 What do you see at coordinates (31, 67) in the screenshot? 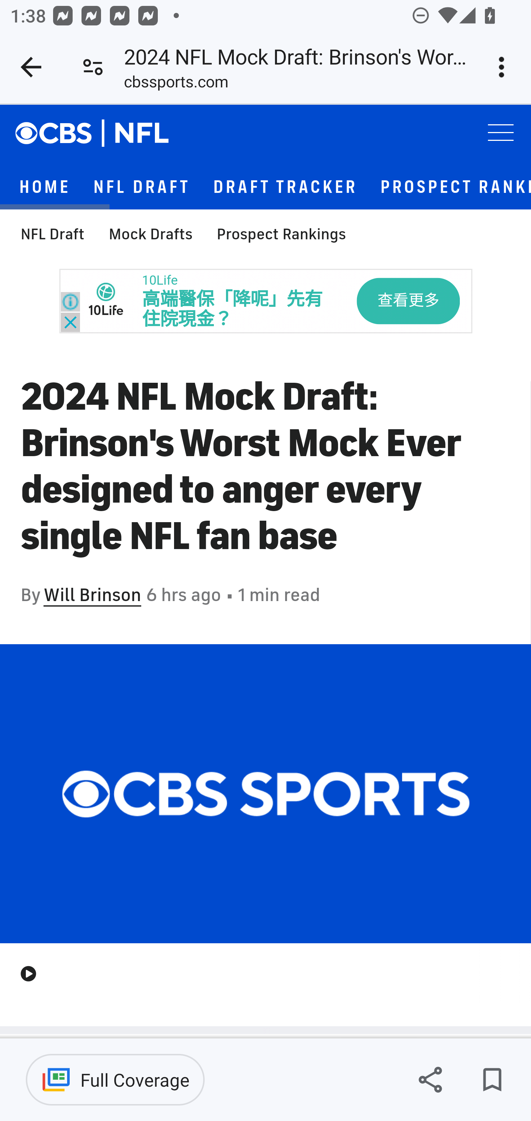
I see `Close tab` at bounding box center [31, 67].